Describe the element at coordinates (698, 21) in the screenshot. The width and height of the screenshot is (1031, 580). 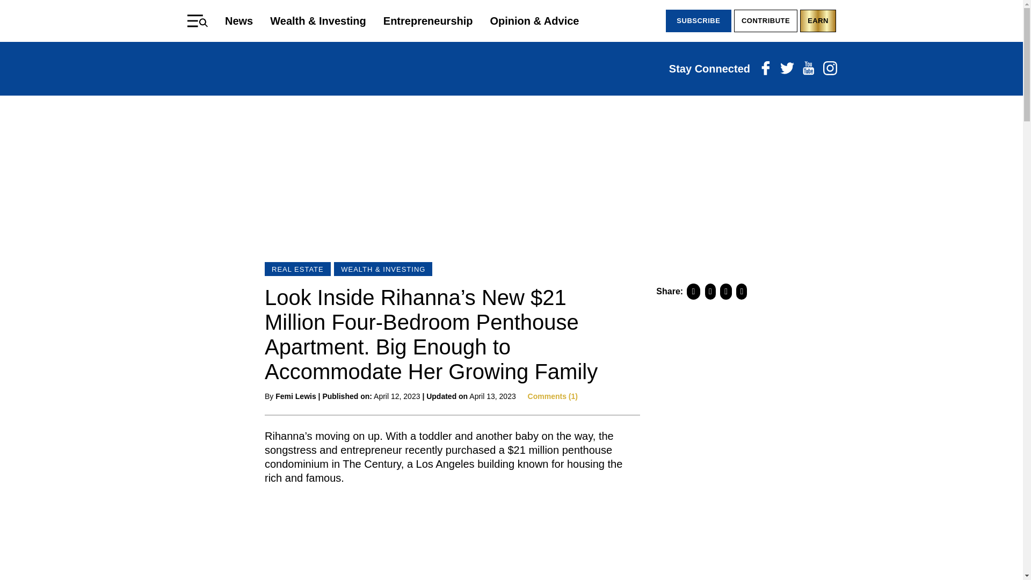
I see `SUBSCRIBE` at that location.